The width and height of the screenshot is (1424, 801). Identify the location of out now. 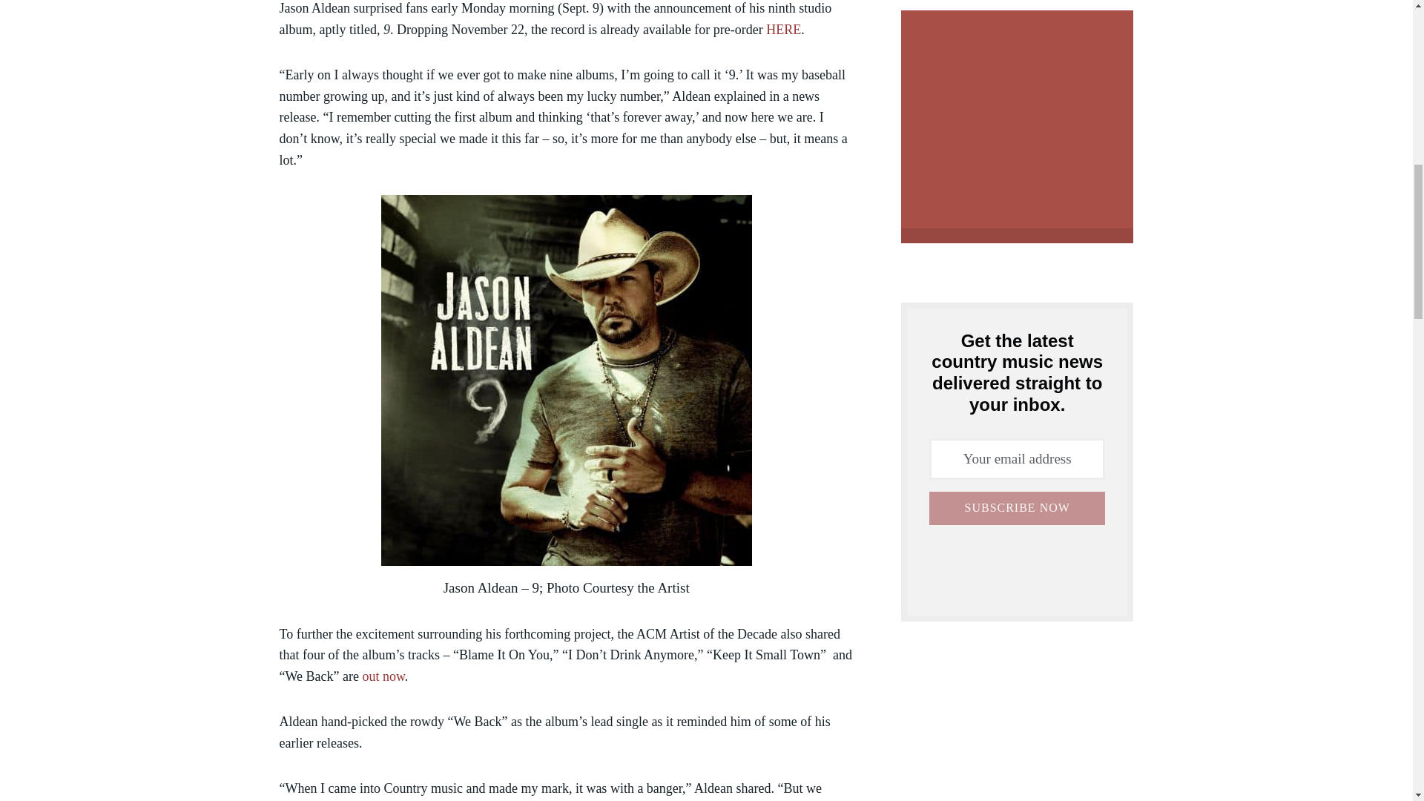
(383, 676).